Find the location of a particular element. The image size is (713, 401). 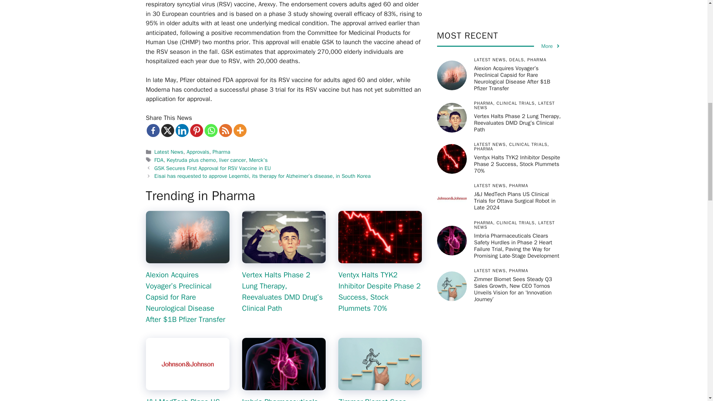

GSK Secures First Approval for RSV Vaccine in EU is located at coordinates (212, 168).